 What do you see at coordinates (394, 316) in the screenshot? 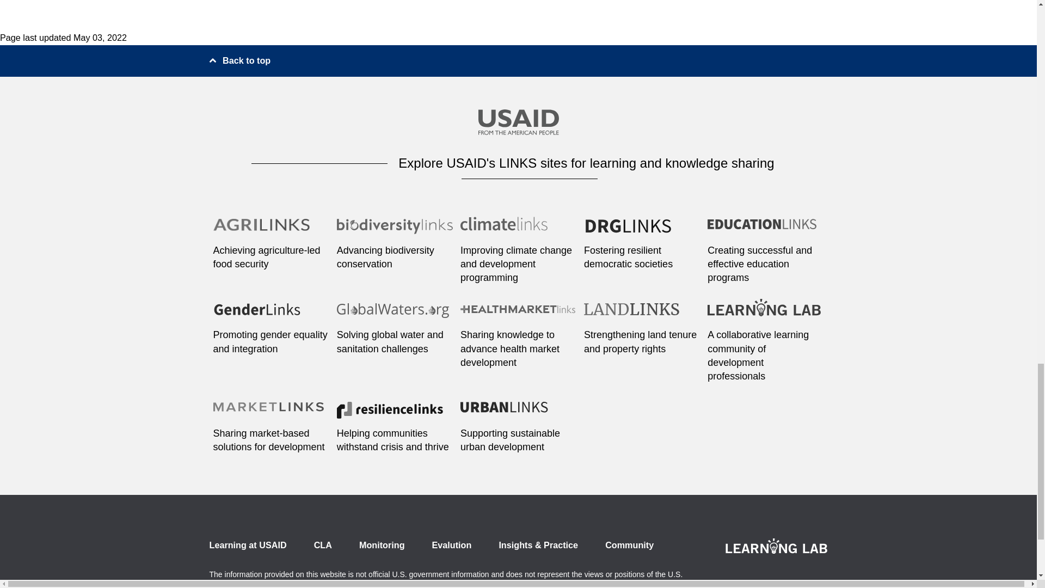
I see `Go to Globalwaters` at bounding box center [394, 316].